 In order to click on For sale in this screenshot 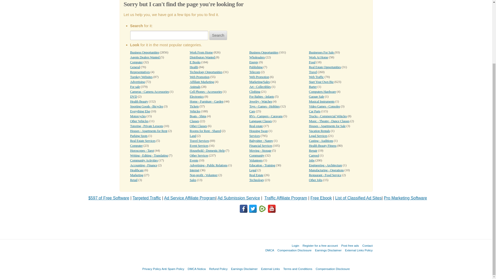, I will do `click(135, 87)`.